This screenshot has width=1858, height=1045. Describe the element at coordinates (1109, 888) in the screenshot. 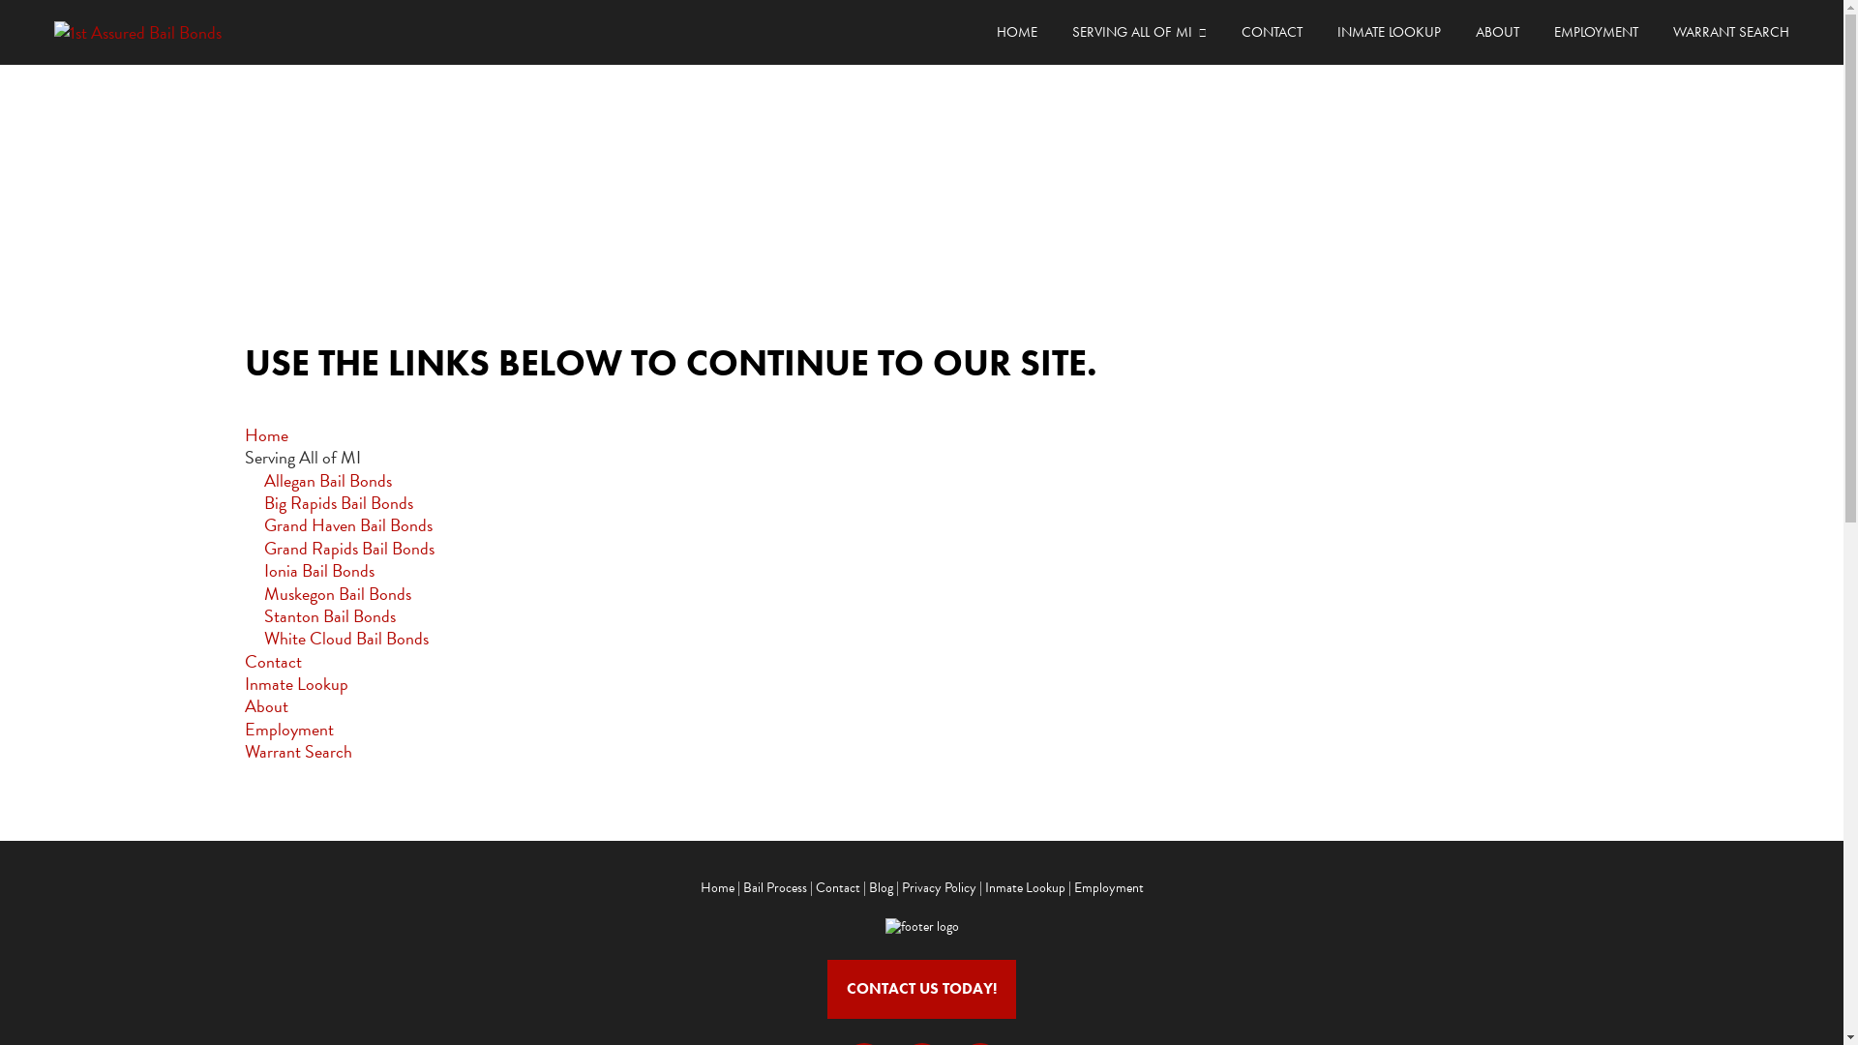

I see `Employment` at that location.